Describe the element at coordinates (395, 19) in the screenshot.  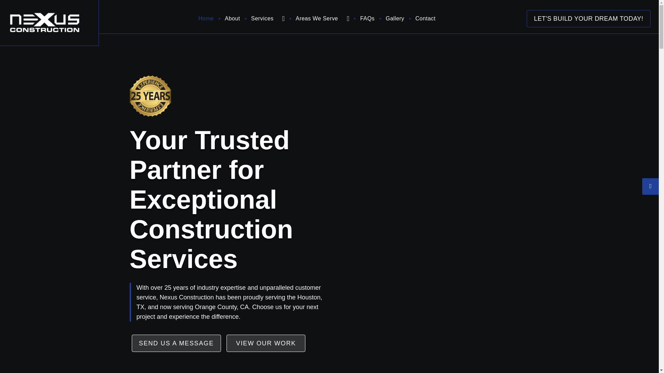
I see `Gallery` at that location.